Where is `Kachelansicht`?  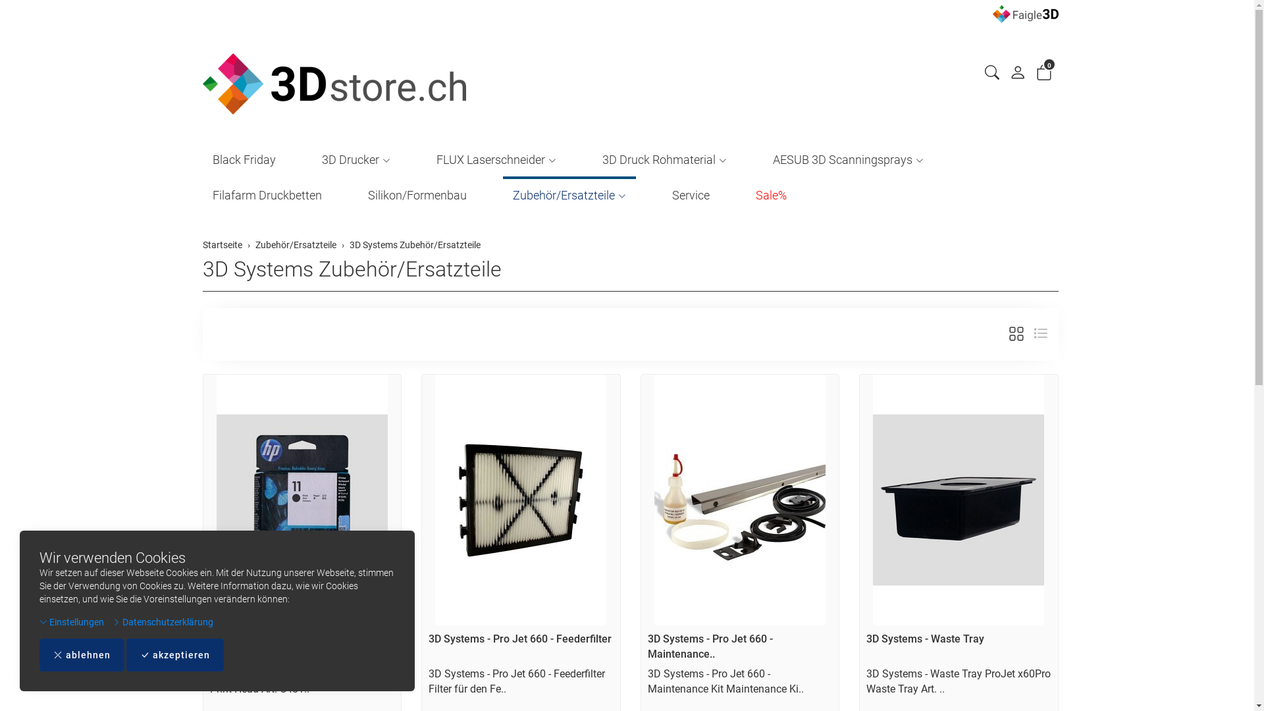
Kachelansicht is located at coordinates (1016, 334).